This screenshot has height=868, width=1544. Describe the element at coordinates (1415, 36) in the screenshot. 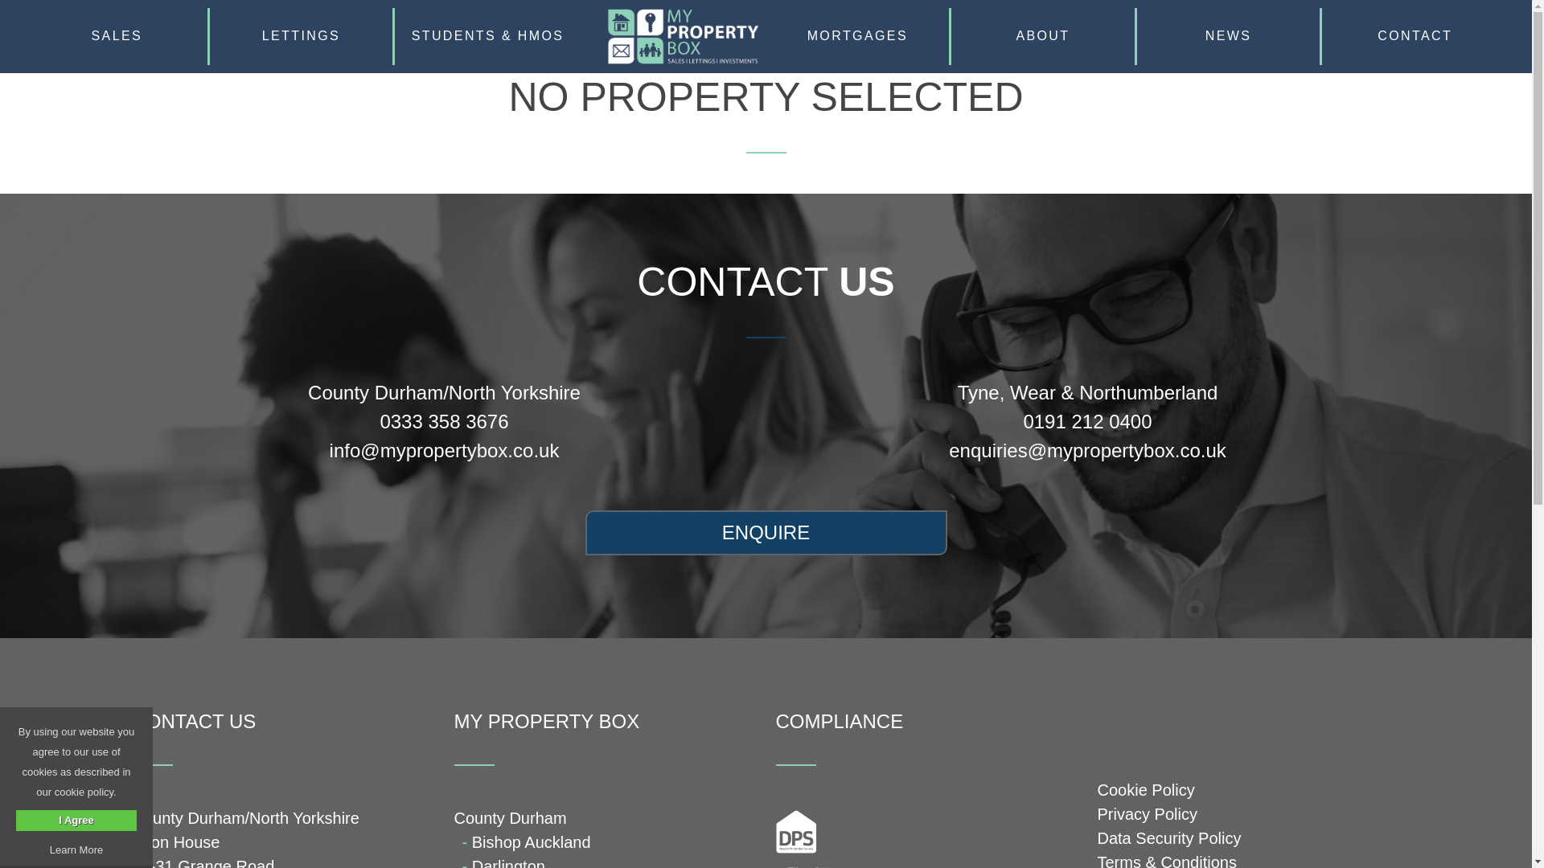

I see `CONTACT` at that location.